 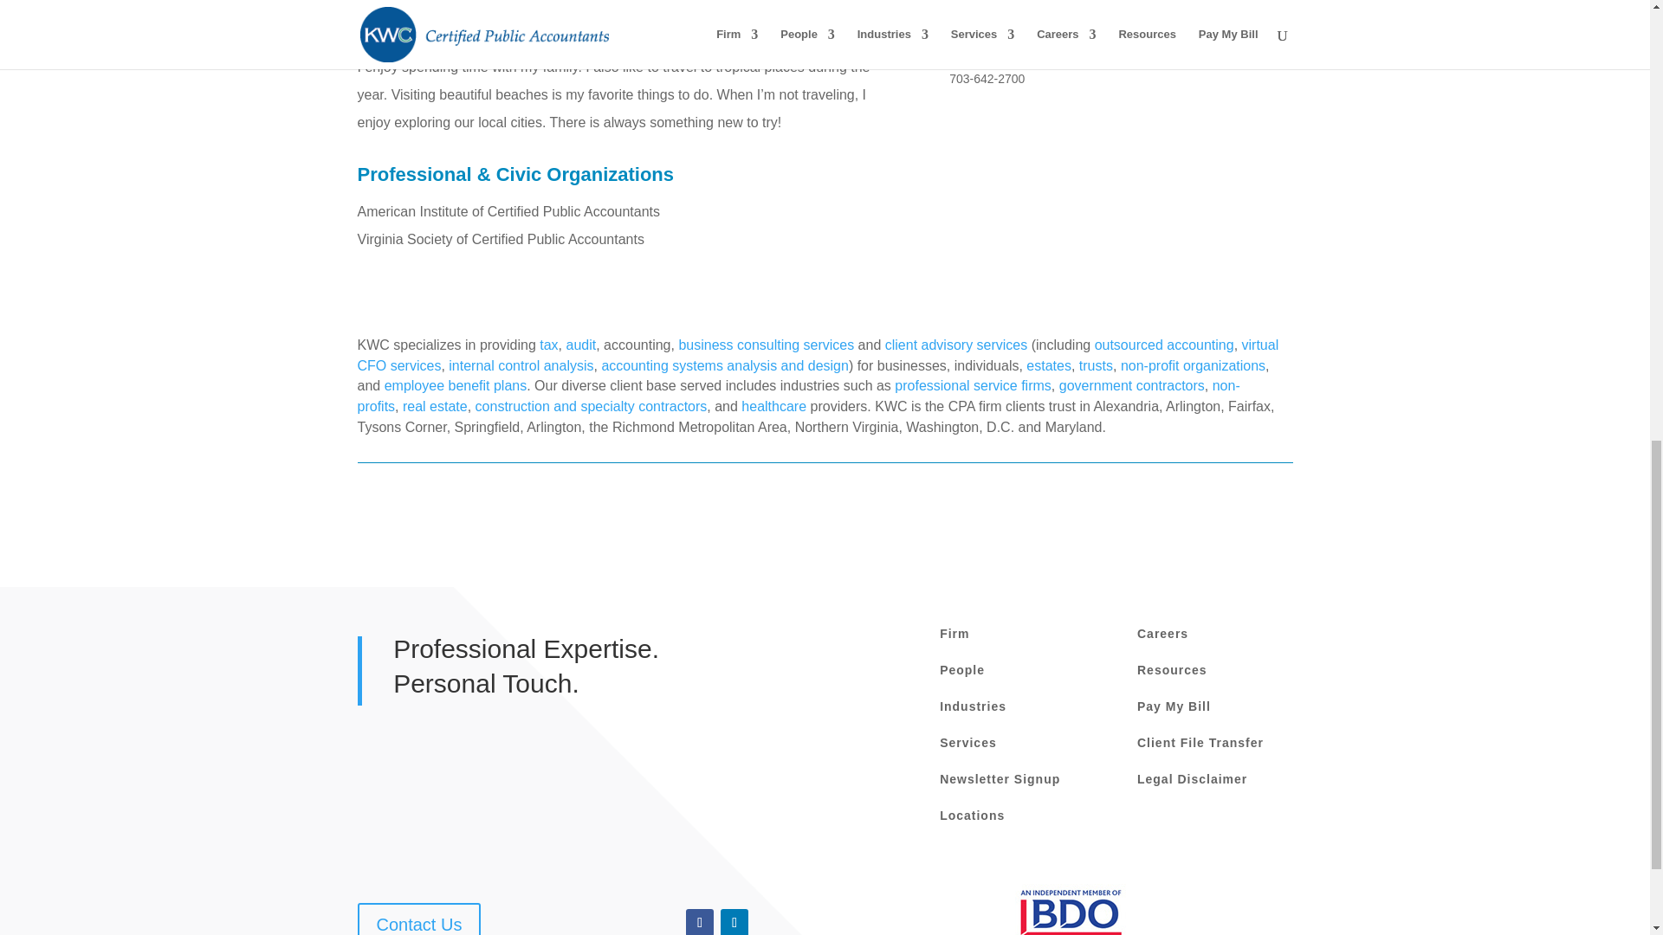 I want to click on Professional Services, so click(x=972, y=385).